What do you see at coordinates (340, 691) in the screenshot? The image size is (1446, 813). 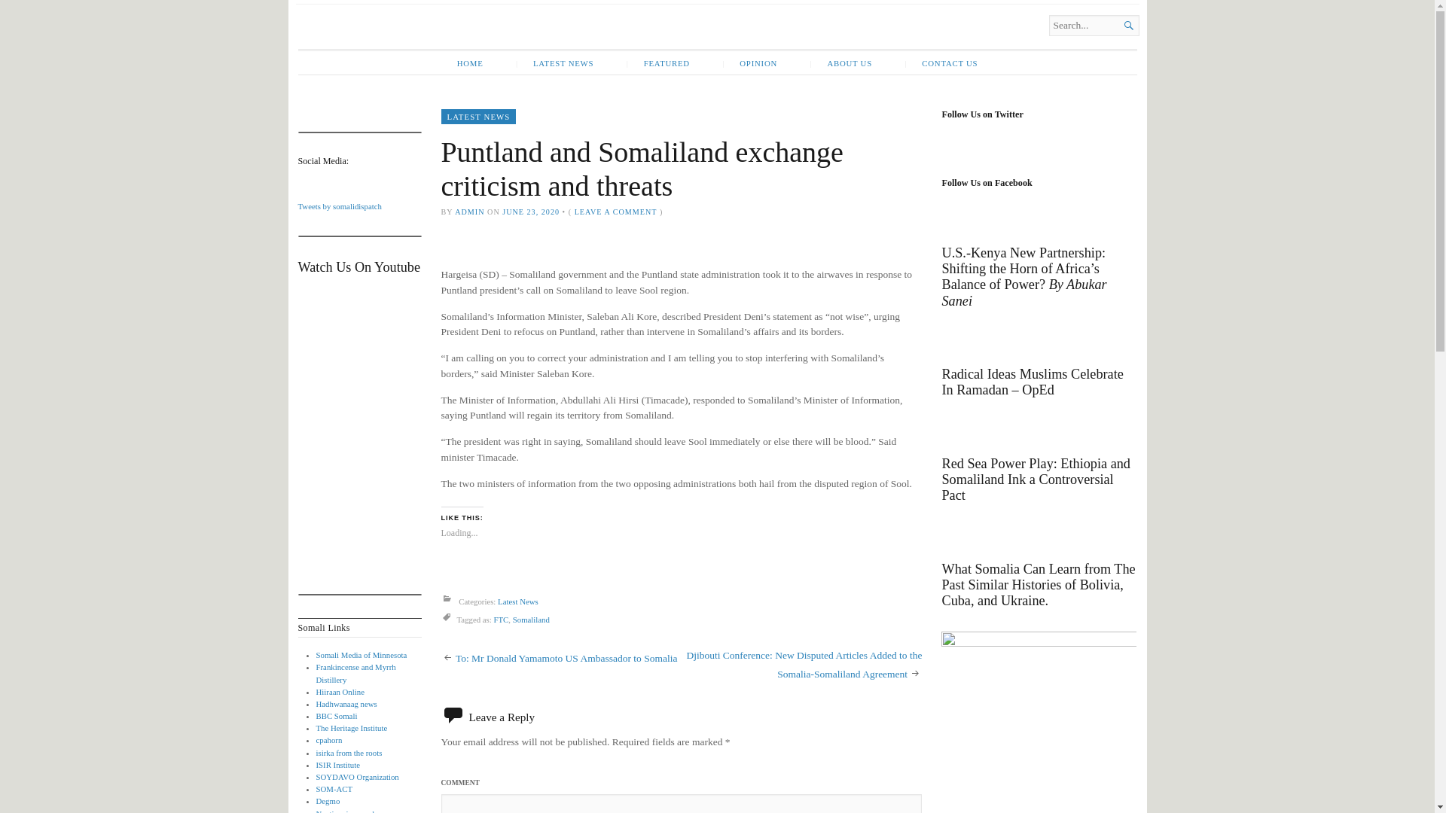 I see `Hiiraan Online` at bounding box center [340, 691].